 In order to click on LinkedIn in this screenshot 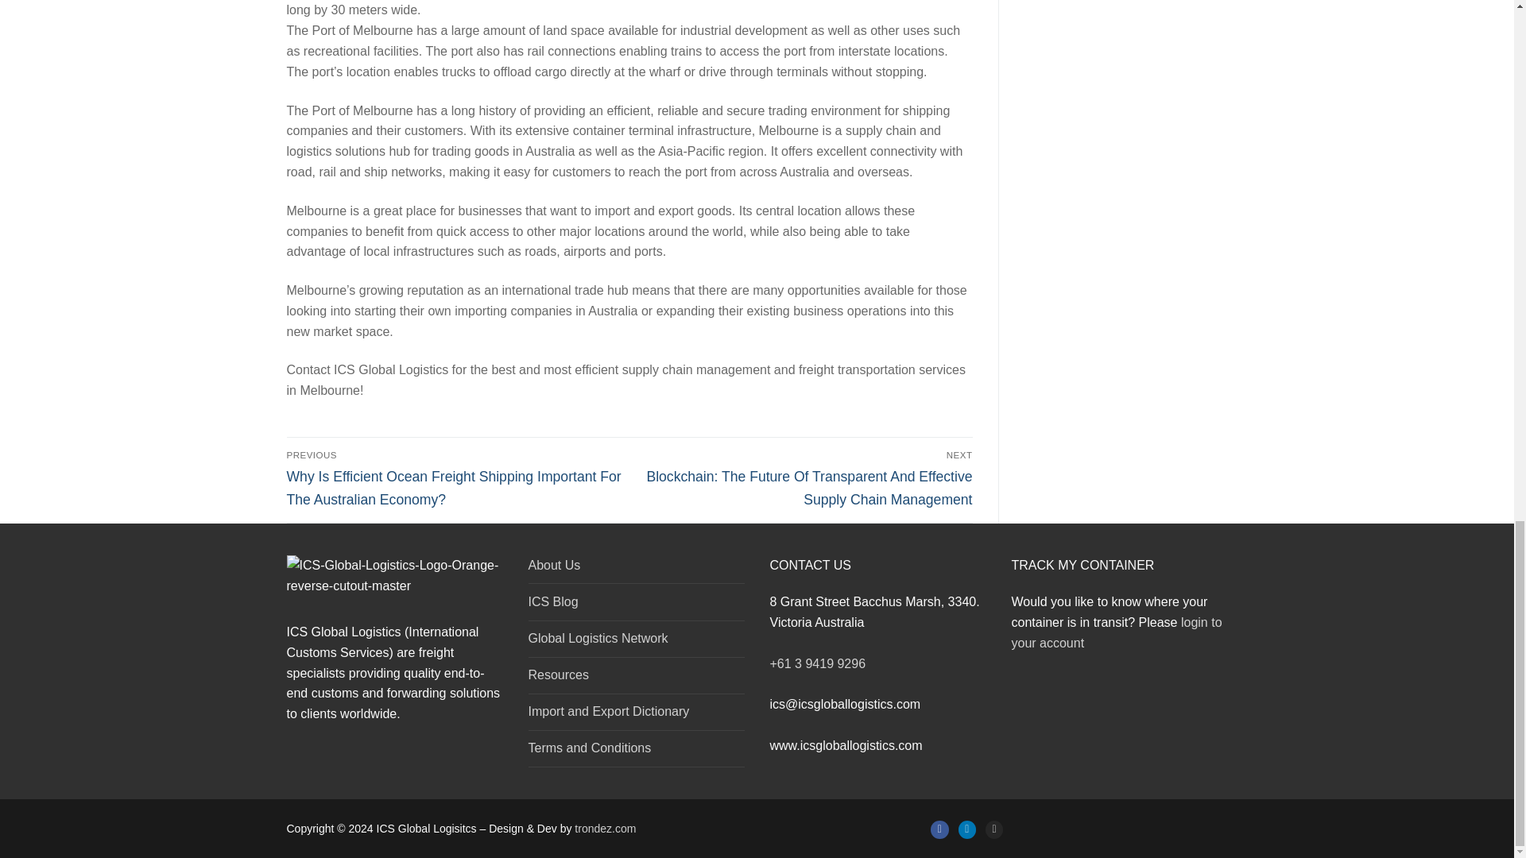, I will do `click(966, 829)`.